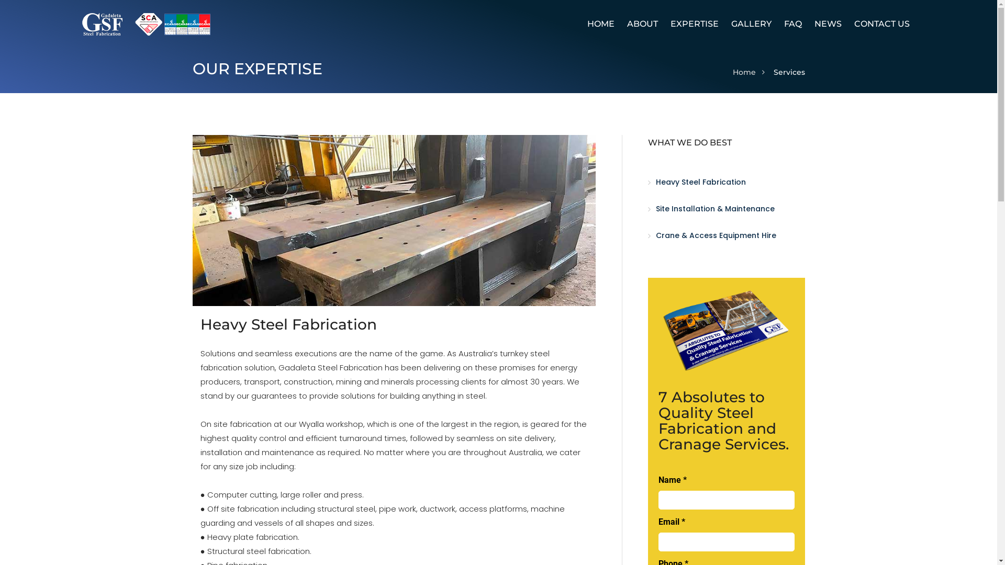 Image resolution: width=1005 pixels, height=565 pixels. I want to click on NEWS, so click(828, 24).